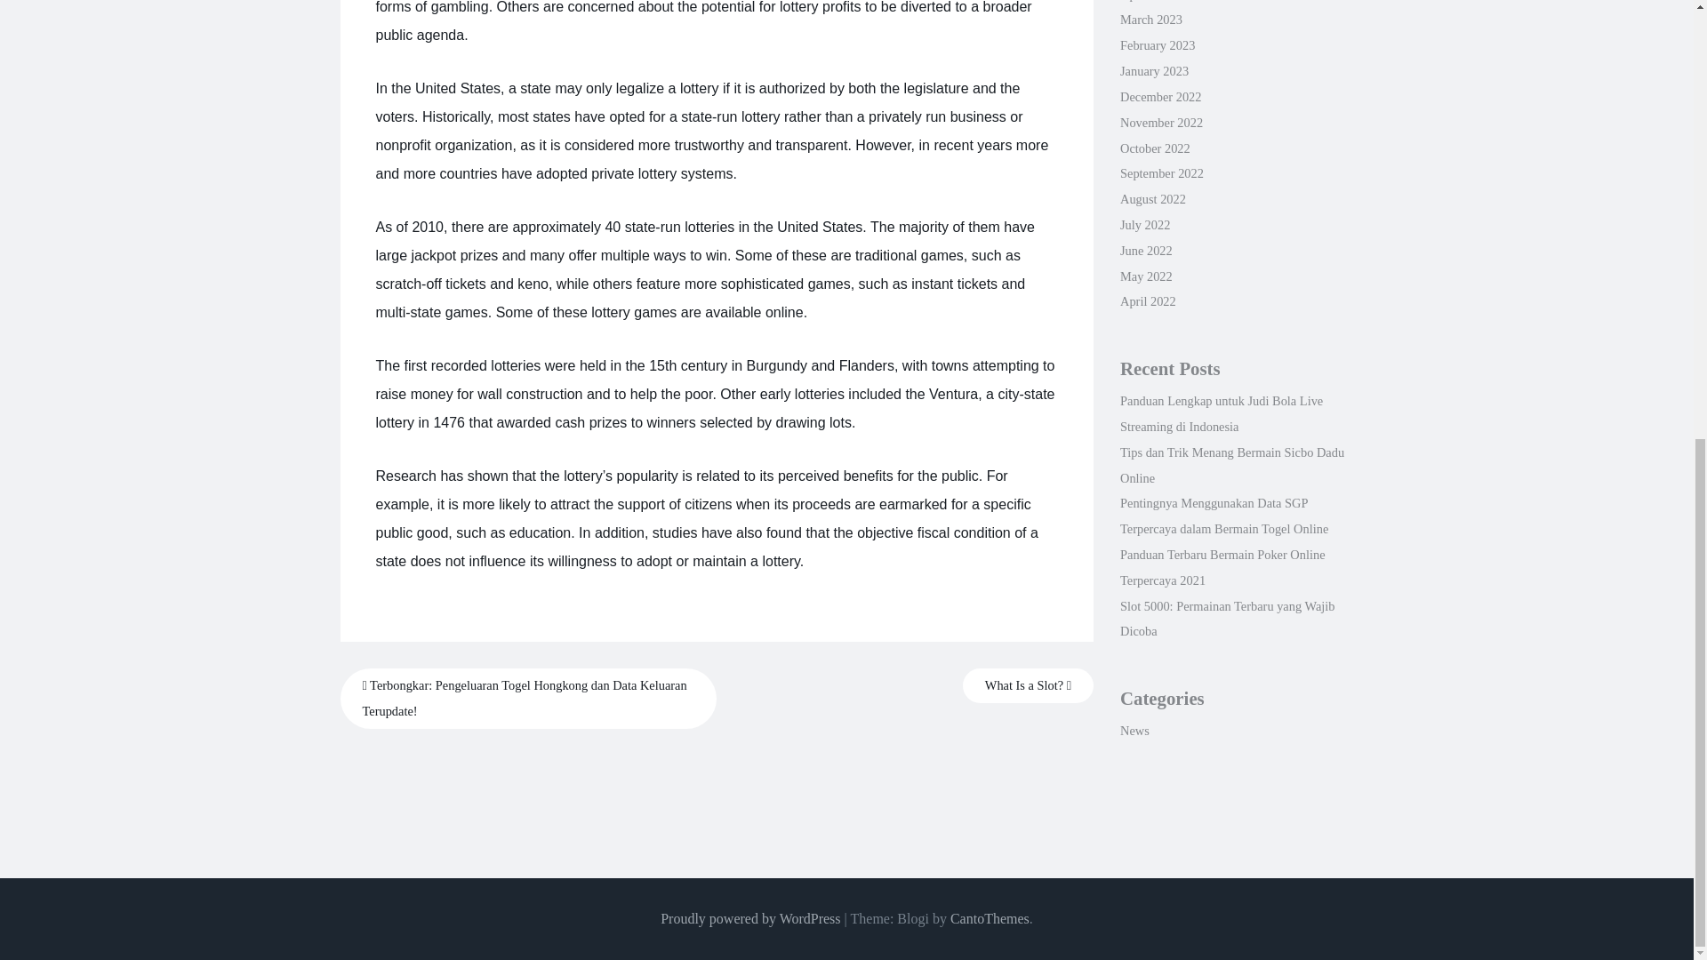 The image size is (1707, 960). What do you see at coordinates (1161, 122) in the screenshot?
I see `November 2022` at bounding box center [1161, 122].